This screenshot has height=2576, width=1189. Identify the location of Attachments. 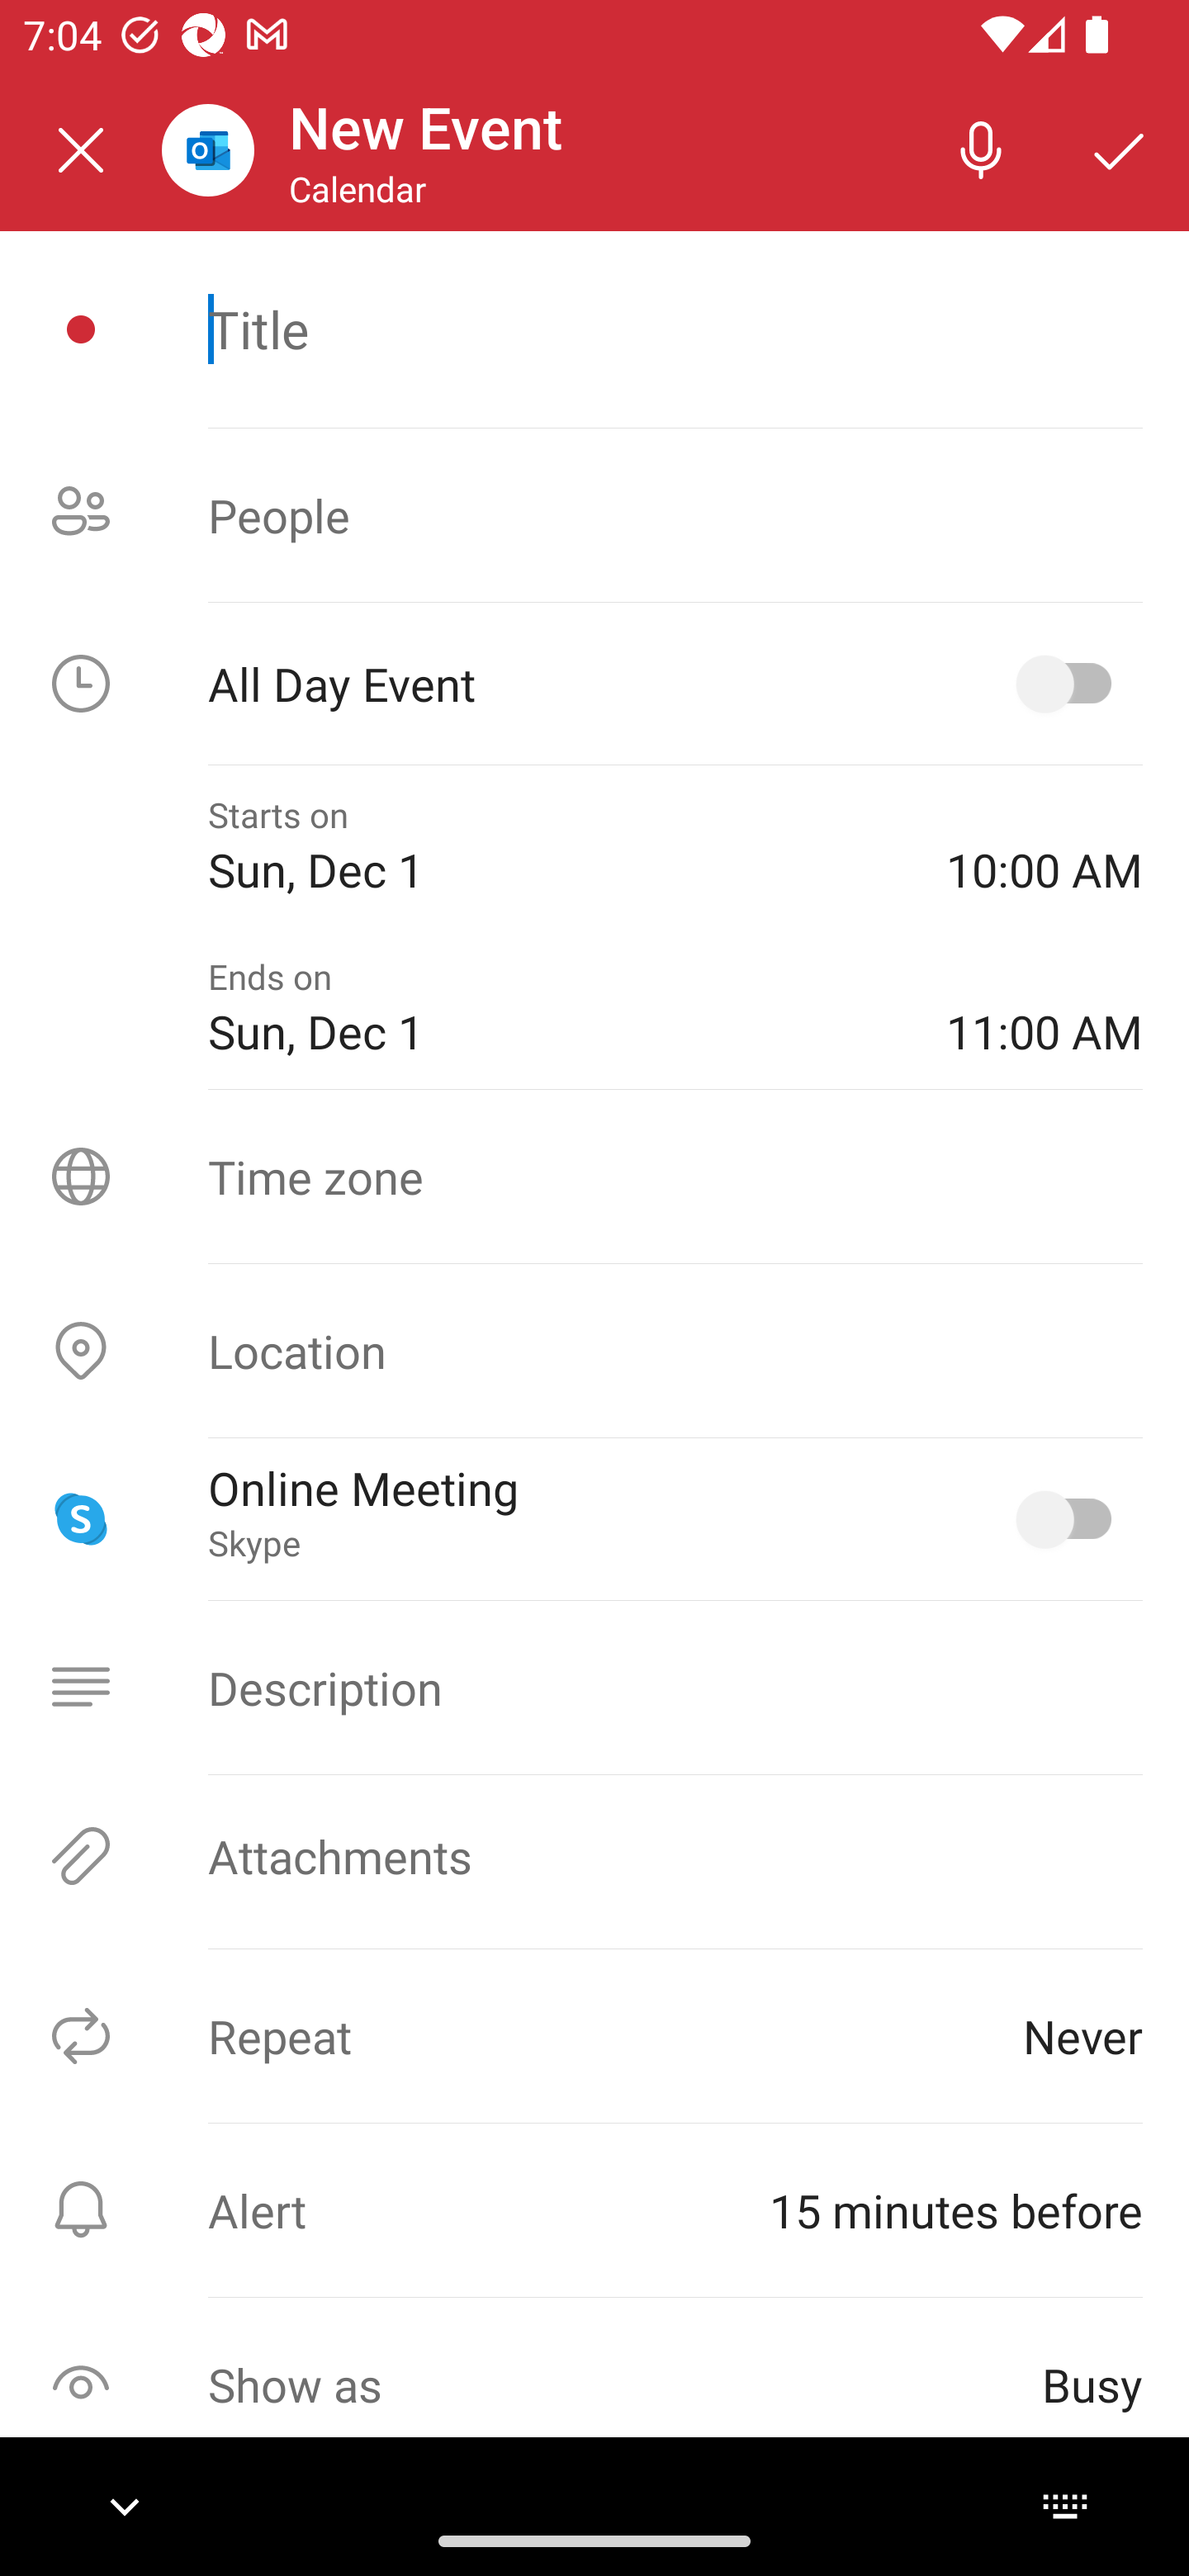
(594, 1856).